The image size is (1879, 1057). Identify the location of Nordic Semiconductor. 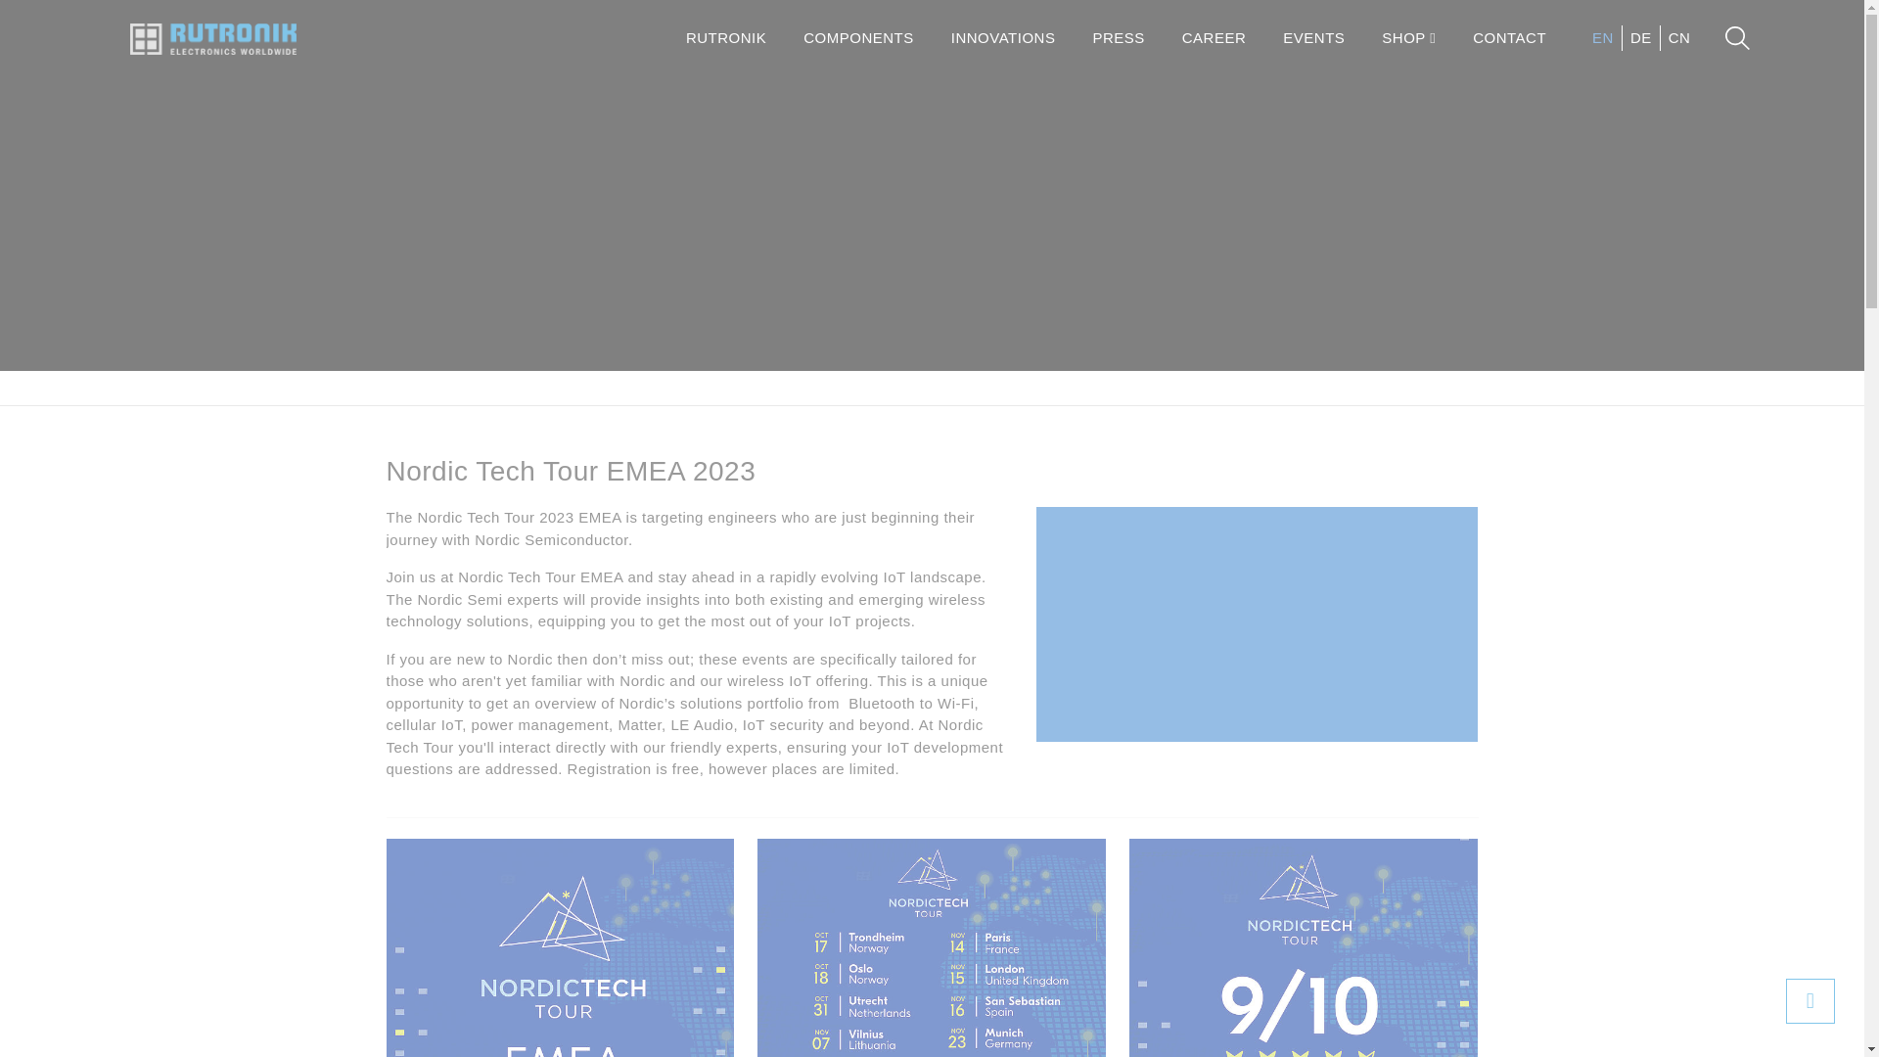
(773, 388).